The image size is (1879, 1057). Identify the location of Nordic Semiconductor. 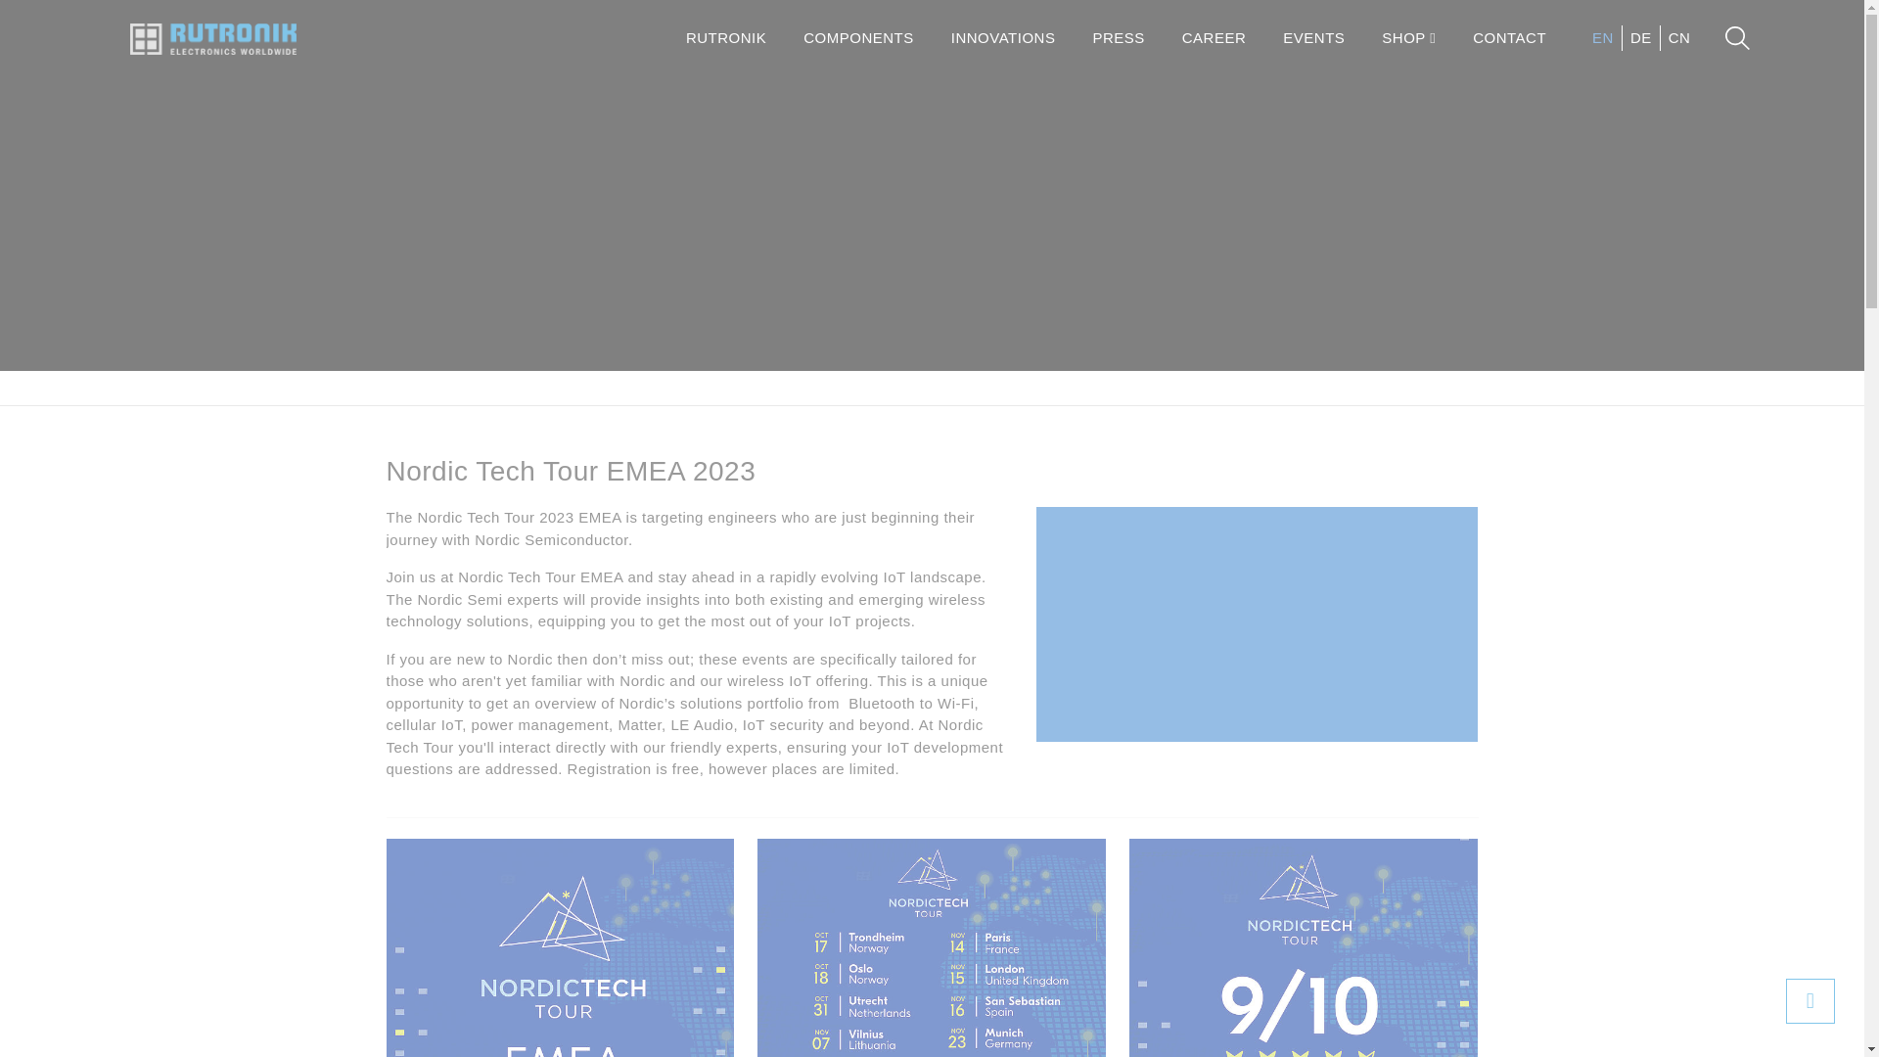
(773, 388).